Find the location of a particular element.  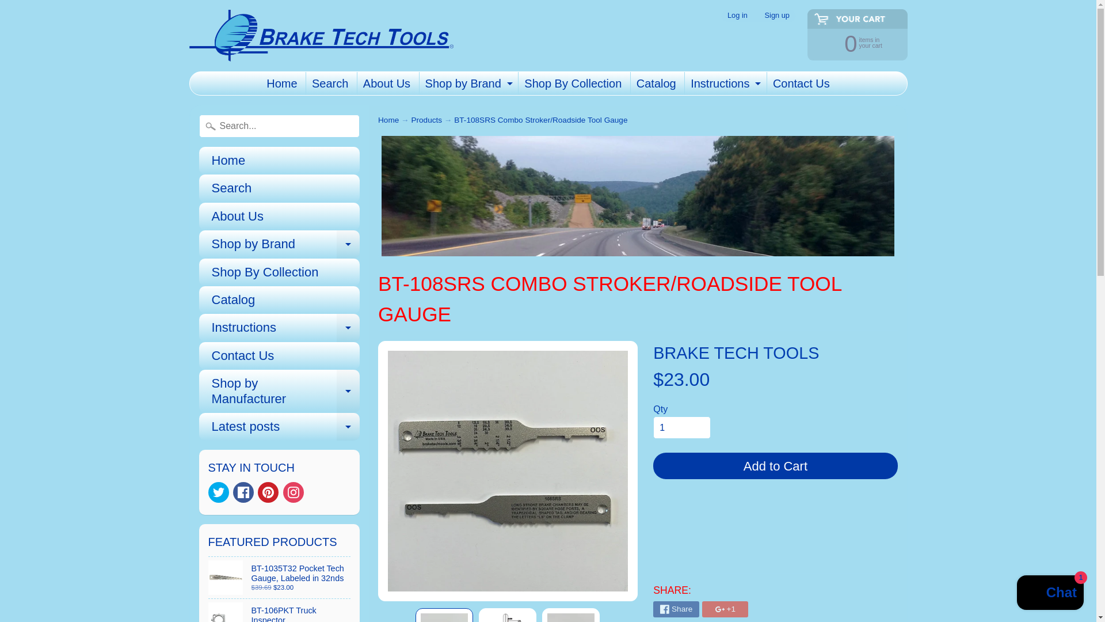

1 is located at coordinates (681, 427).